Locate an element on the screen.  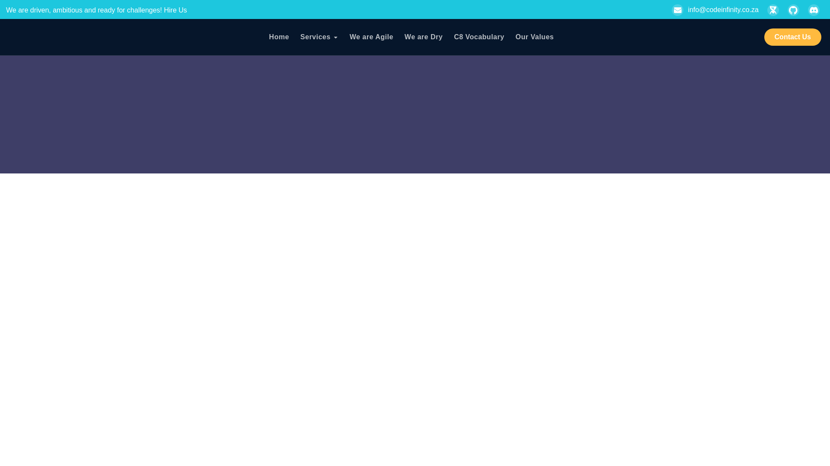
Our Values is located at coordinates (535, 37).